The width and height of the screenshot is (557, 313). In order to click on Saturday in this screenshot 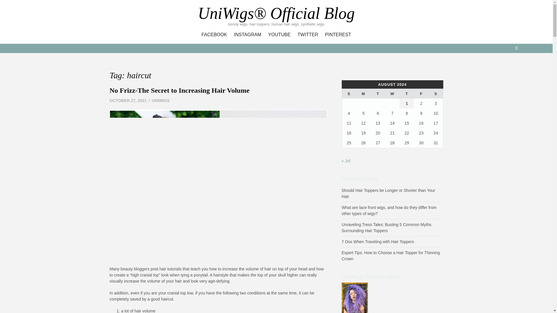, I will do `click(435, 94)`.